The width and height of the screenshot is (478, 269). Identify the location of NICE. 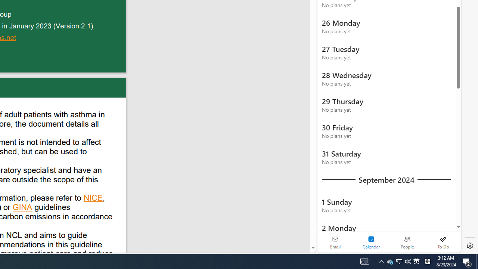
(93, 199).